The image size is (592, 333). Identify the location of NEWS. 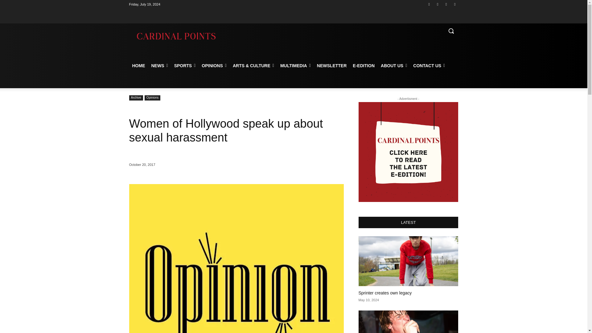
(159, 65).